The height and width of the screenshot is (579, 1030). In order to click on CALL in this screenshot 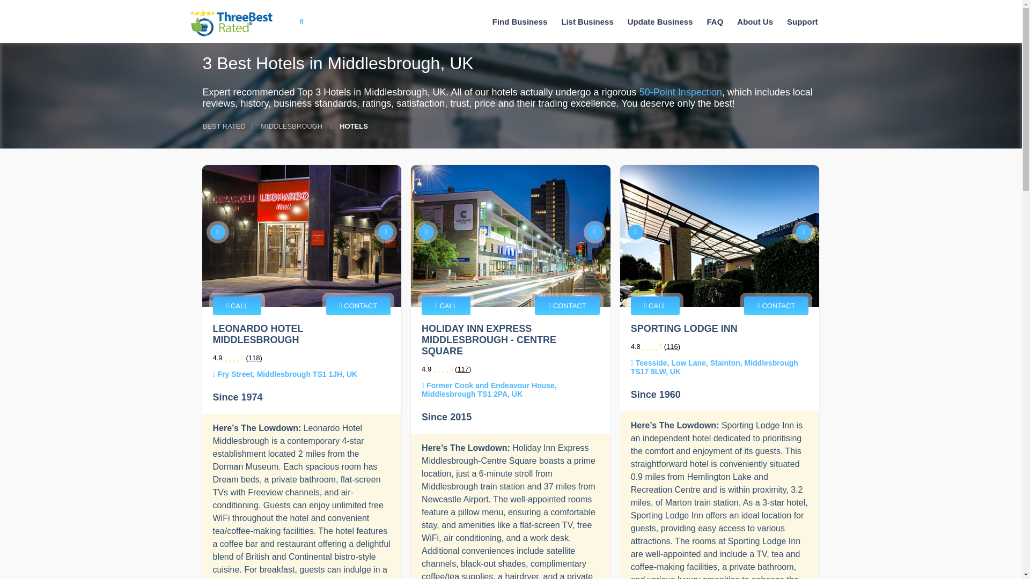, I will do `click(237, 306)`.